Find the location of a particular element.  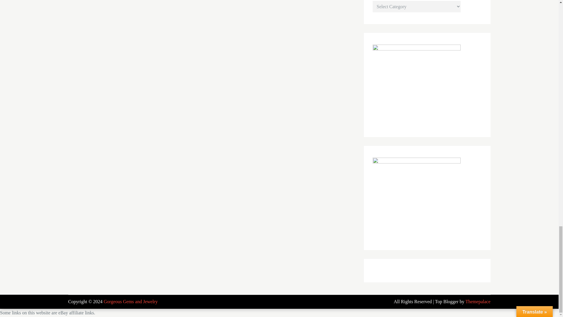

Gorgeous Gems and Jewelry is located at coordinates (130, 301).